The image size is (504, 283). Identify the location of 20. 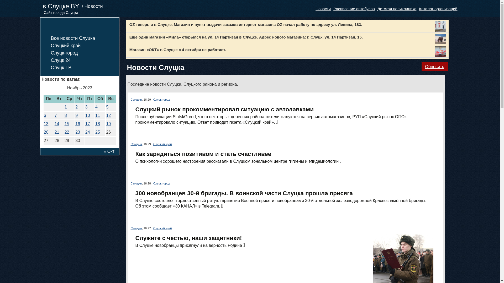
(46, 132).